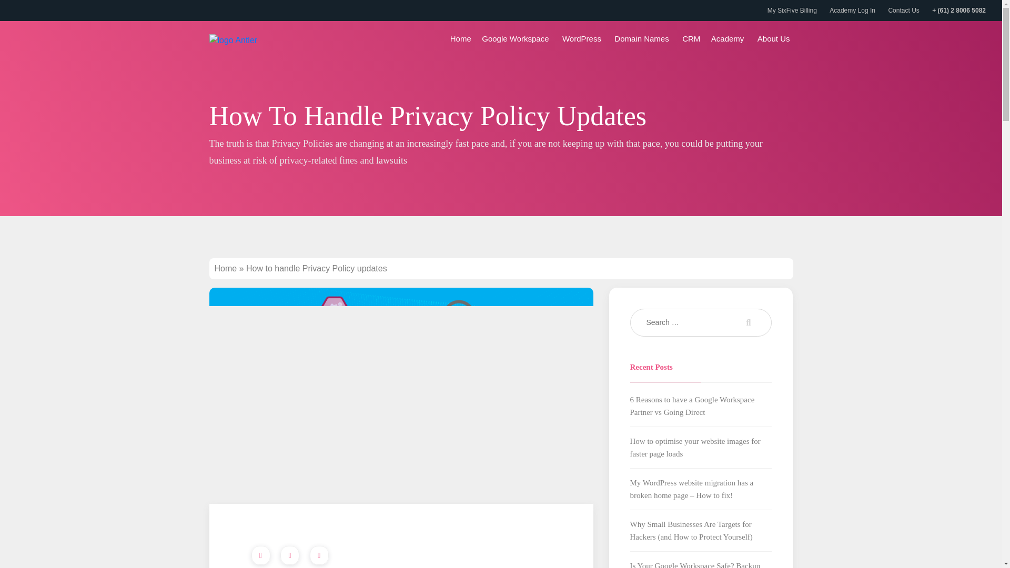 This screenshot has height=568, width=1010. What do you see at coordinates (226, 268) in the screenshot?
I see `Home` at bounding box center [226, 268].